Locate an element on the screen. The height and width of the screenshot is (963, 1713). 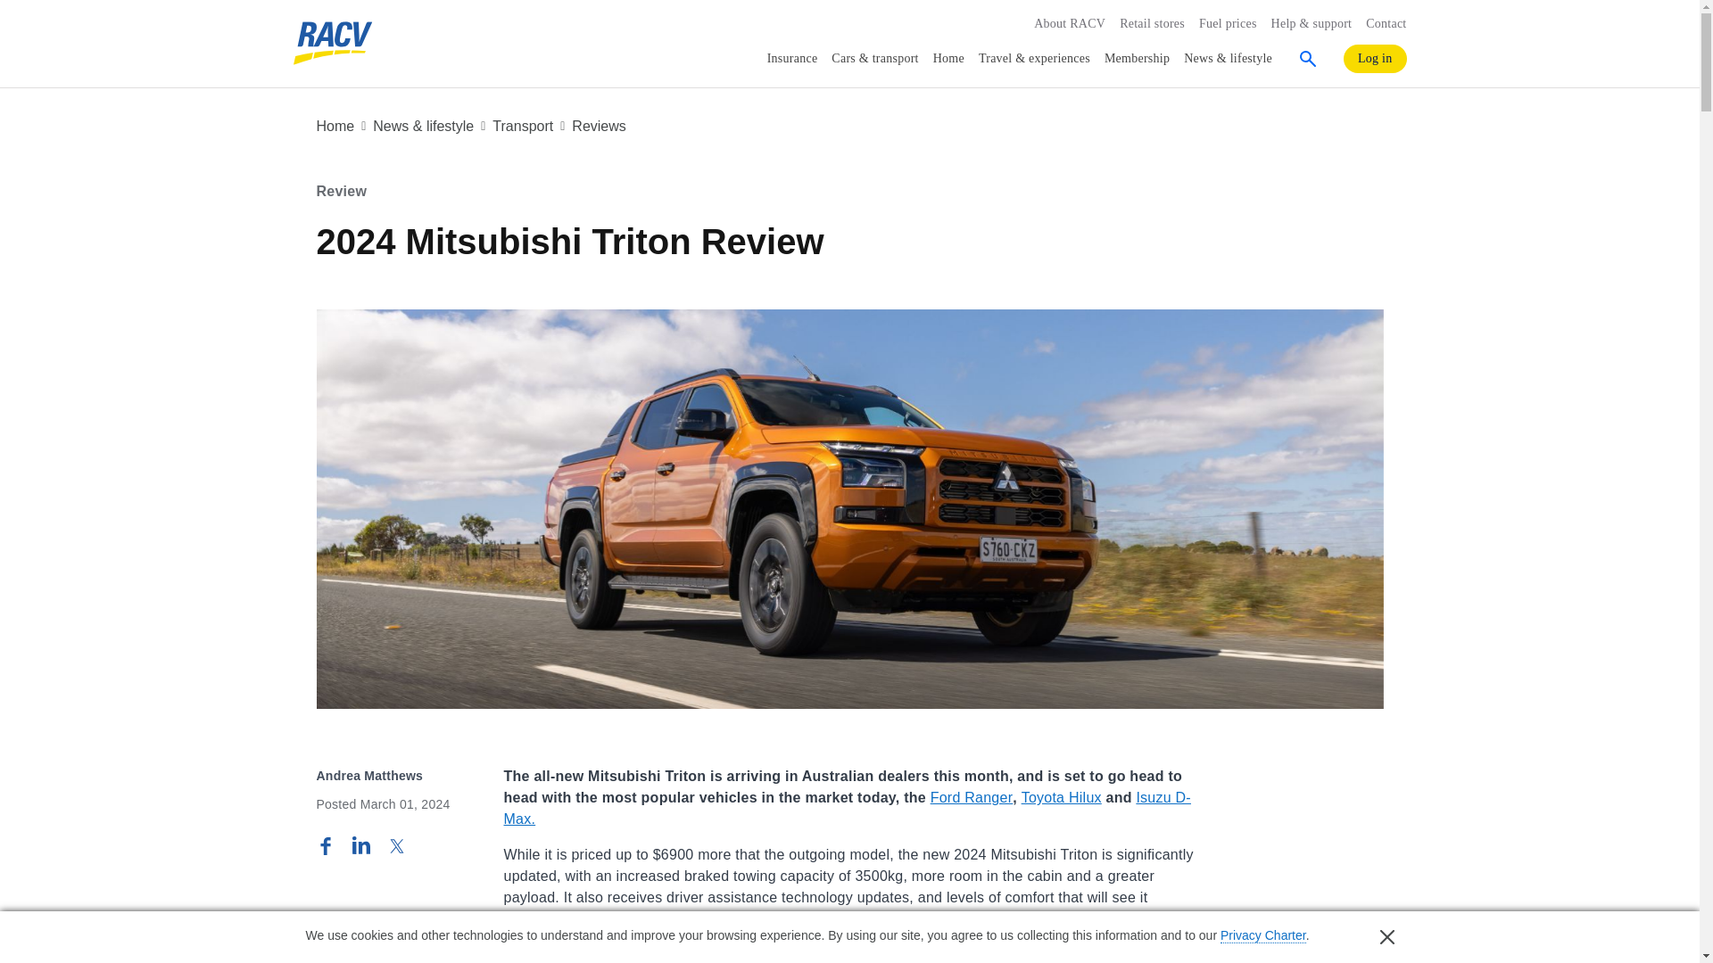
Fuel prices is located at coordinates (1228, 23).